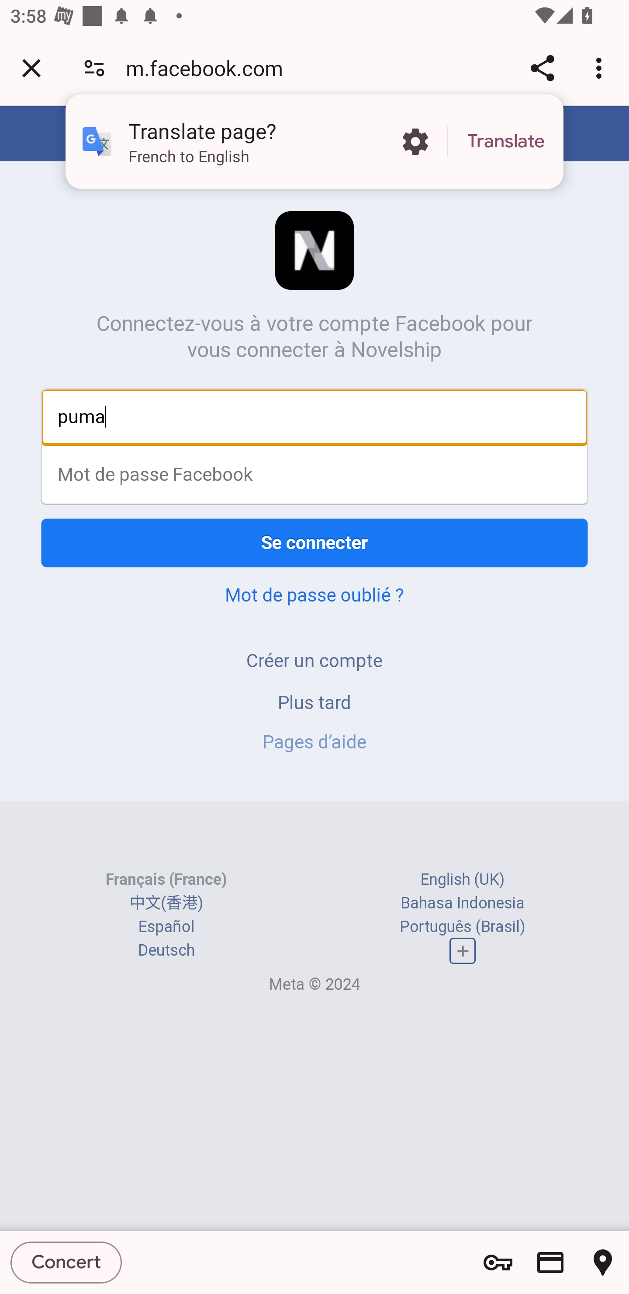  Describe the element at coordinates (550, 1263) in the screenshot. I see `Show saved payment methods` at that location.